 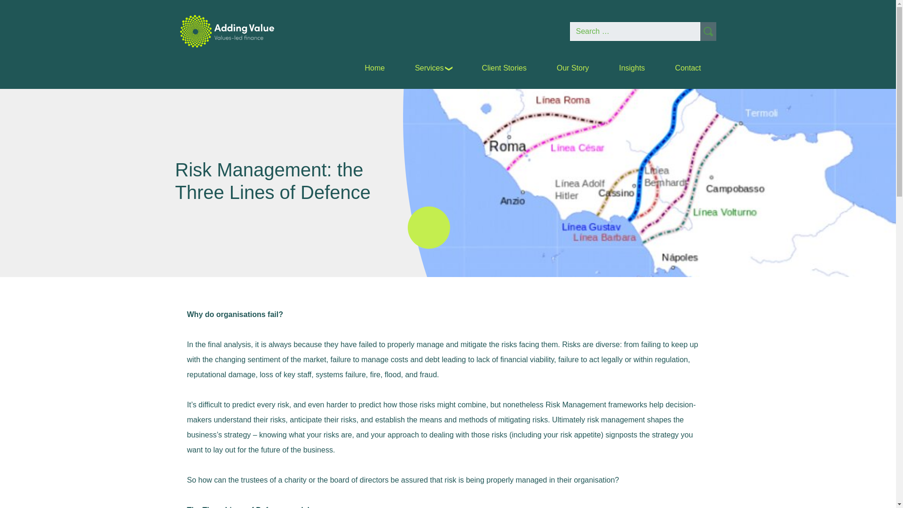 What do you see at coordinates (572, 68) in the screenshot?
I see `Our Story` at bounding box center [572, 68].